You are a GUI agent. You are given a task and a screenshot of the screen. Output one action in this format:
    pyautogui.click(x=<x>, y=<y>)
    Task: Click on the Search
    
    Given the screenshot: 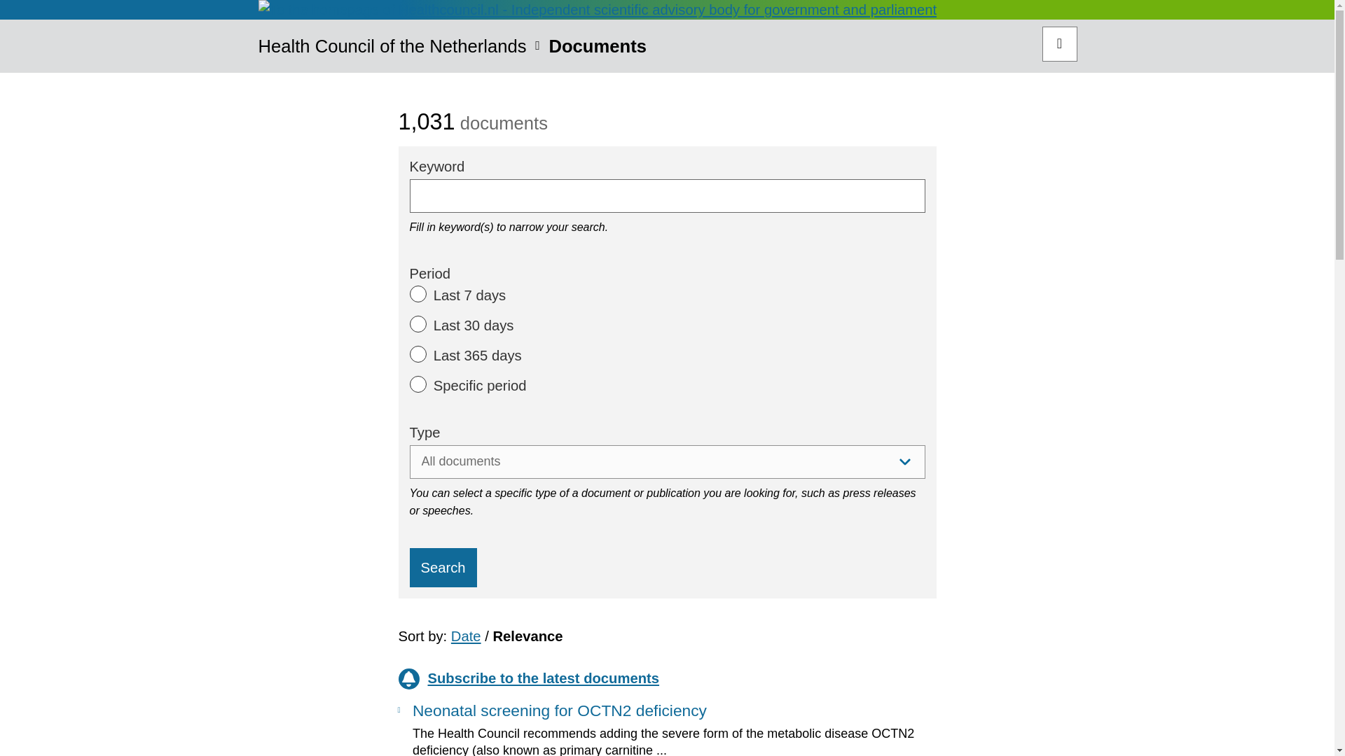 What is the action you would take?
    pyautogui.click(x=1059, y=43)
    